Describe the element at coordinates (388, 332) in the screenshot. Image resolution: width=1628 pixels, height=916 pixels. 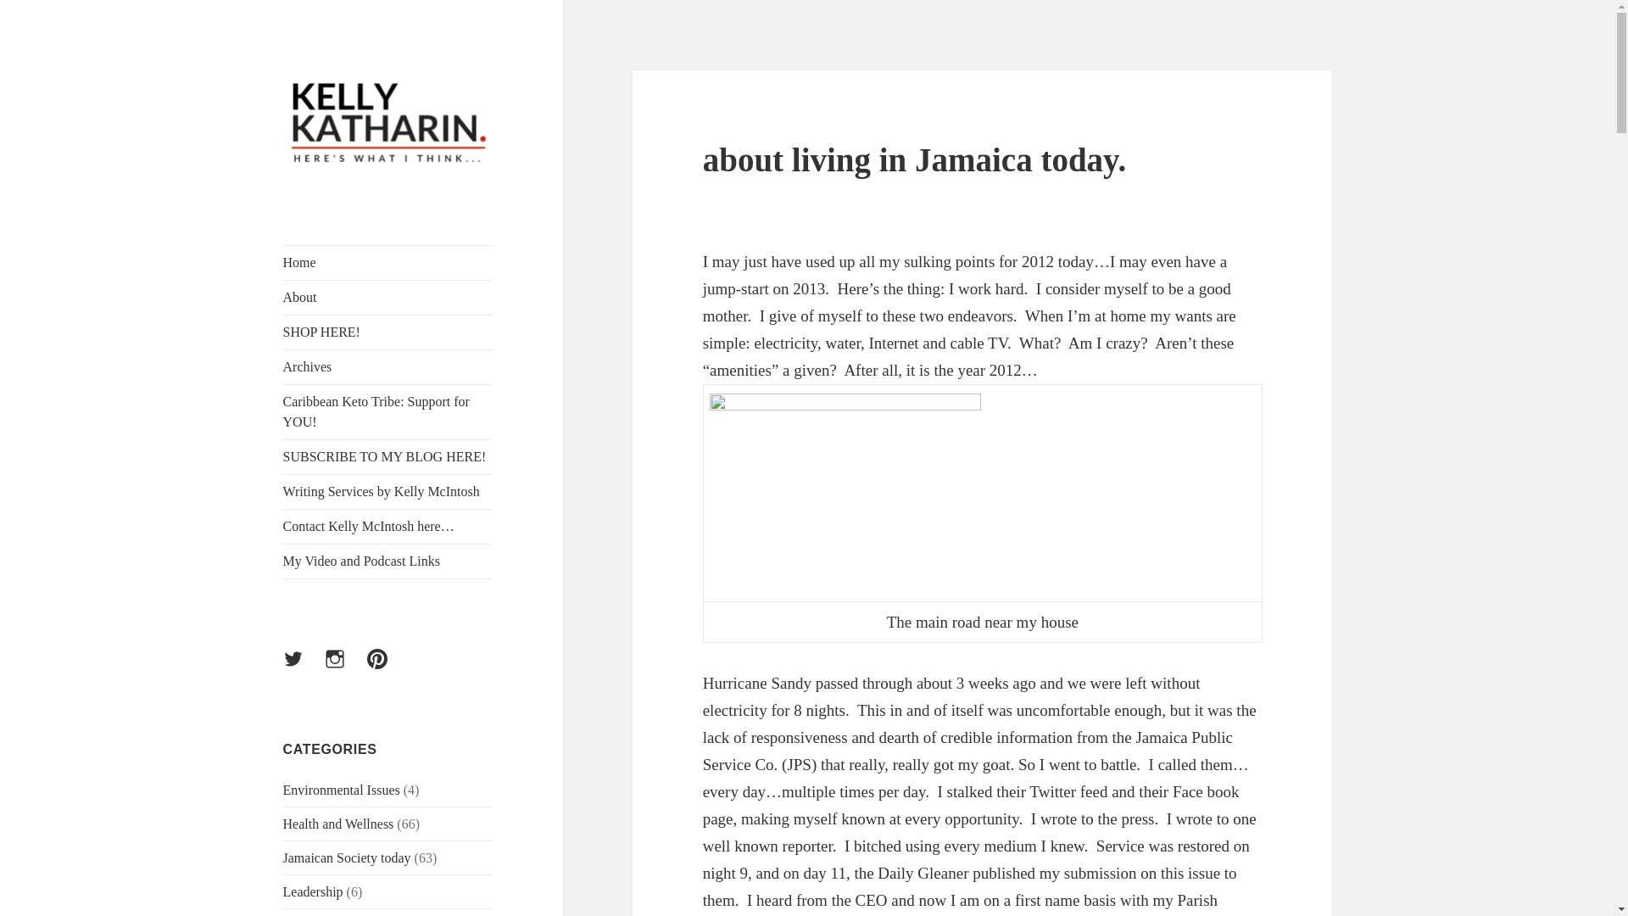
I see `SHOP HERE!` at that location.